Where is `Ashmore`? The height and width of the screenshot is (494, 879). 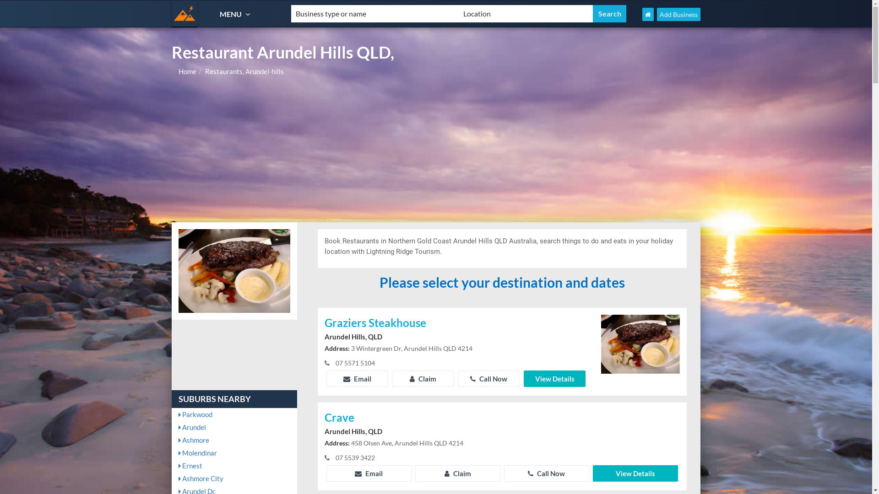
Ashmore is located at coordinates (234, 440).